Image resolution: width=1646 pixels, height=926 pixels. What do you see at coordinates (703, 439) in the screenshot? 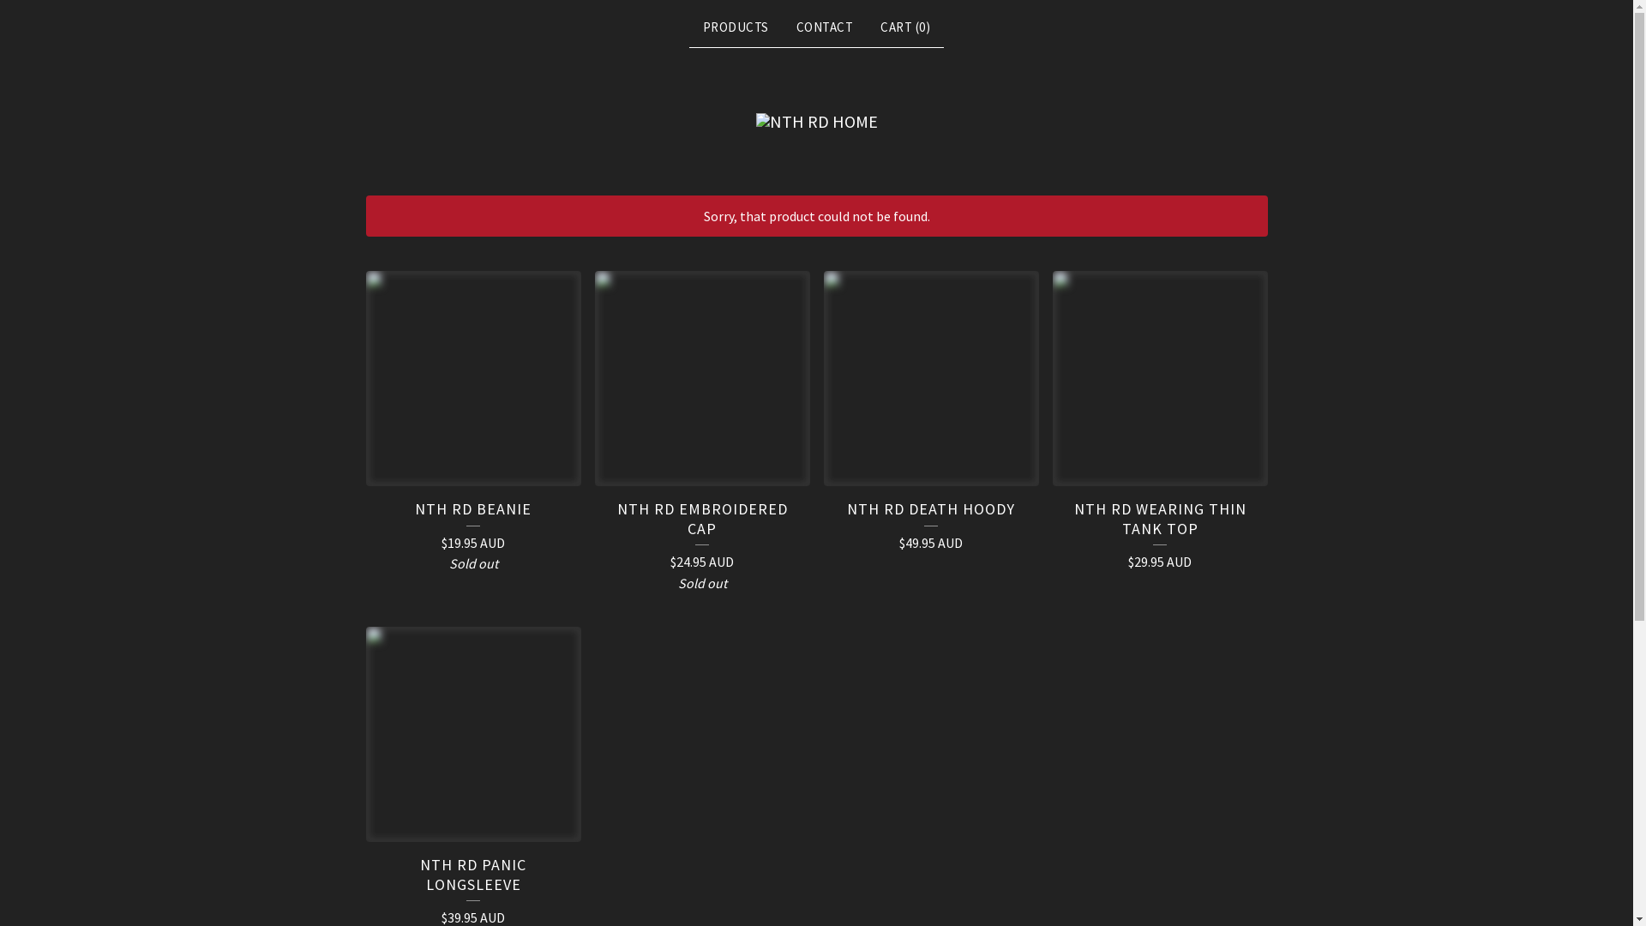
I see `NTH RD EMBROIDERED CAP
$24.95 AUD
Sold out` at bounding box center [703, 439].